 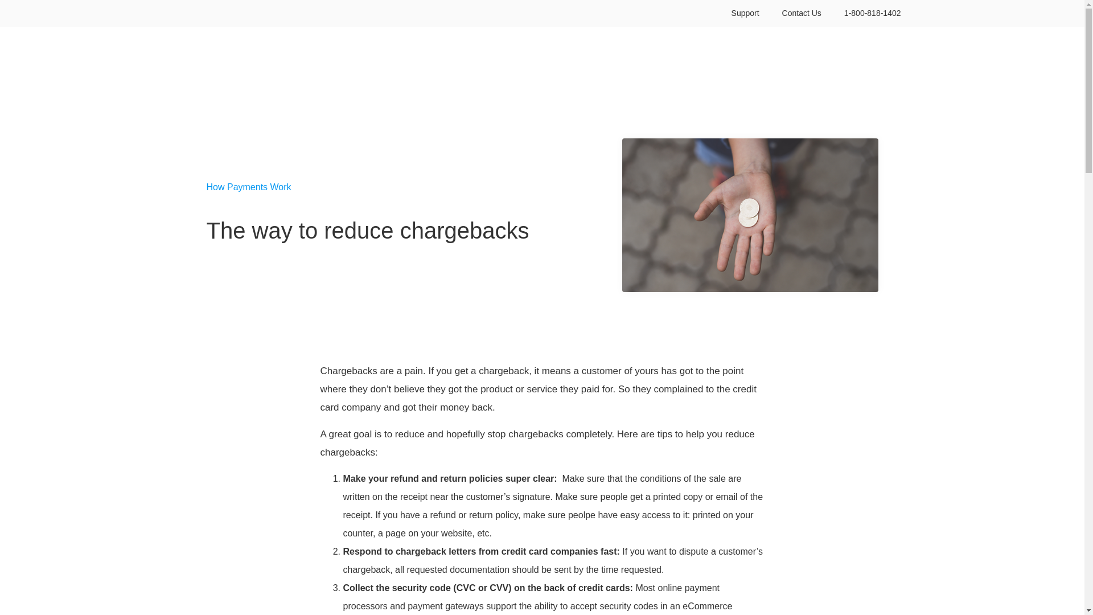 What do you see at coordinates (802, 14) in the screenshot?
I see `Contact Us` at bounding box center [802, 14].